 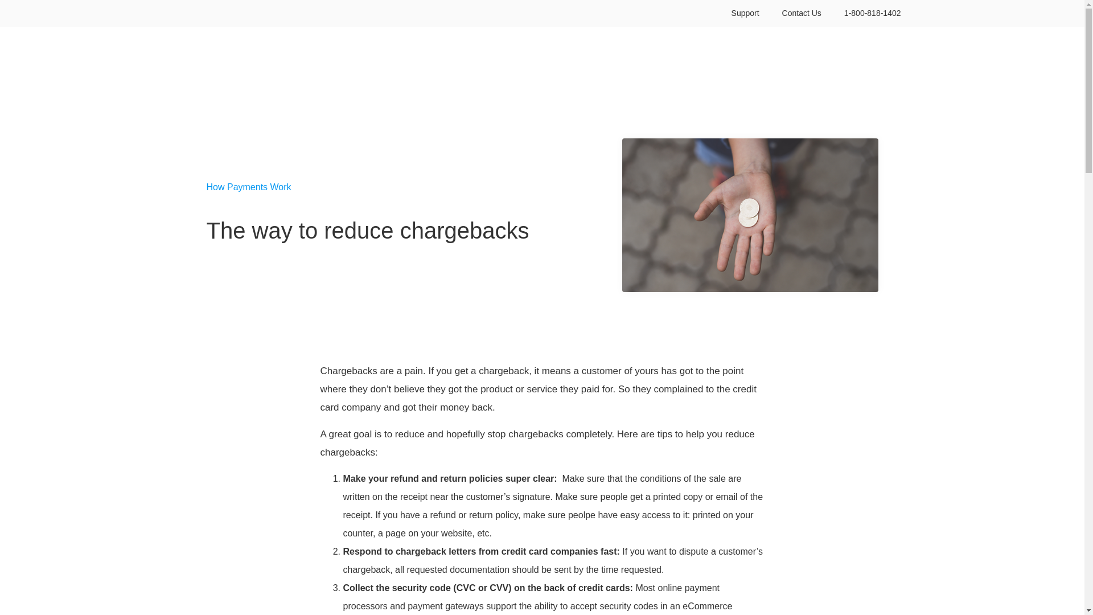 What do you see at coordinates (802, 14) in the screenshot?
I see `Contact Us` at bounding box center [802, 14].